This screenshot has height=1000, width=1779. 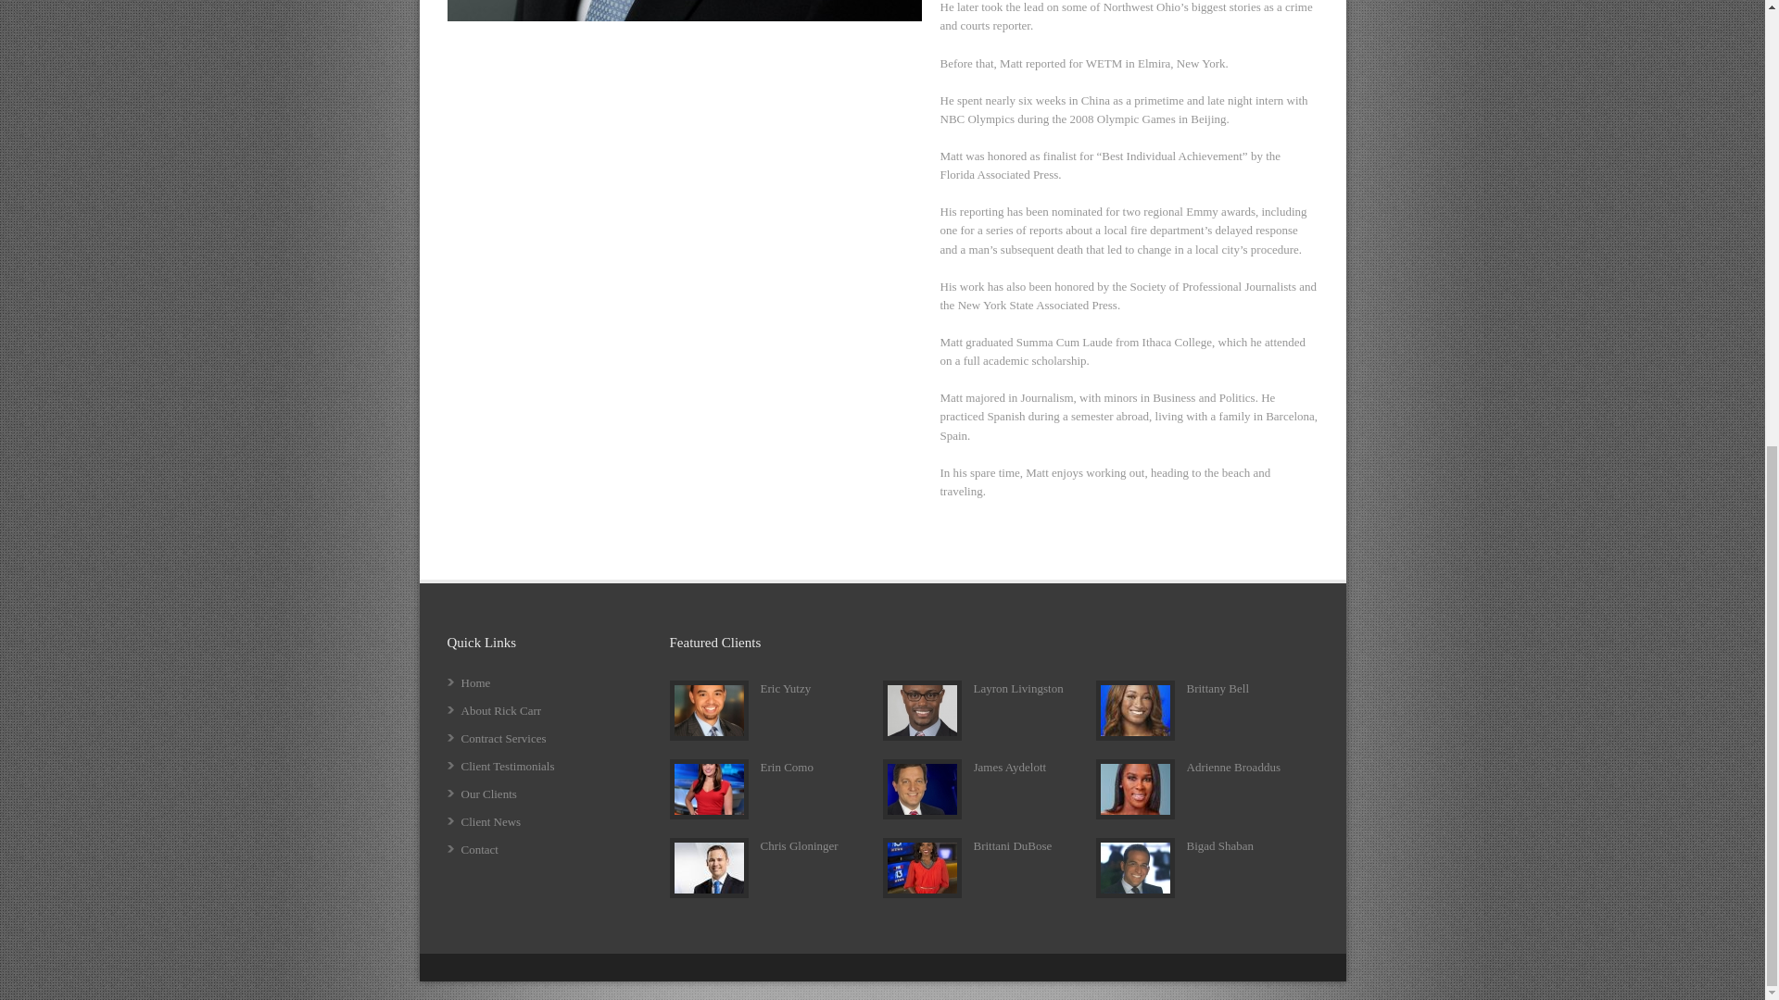 I want to click on Client News, so click(x=491, y=822).